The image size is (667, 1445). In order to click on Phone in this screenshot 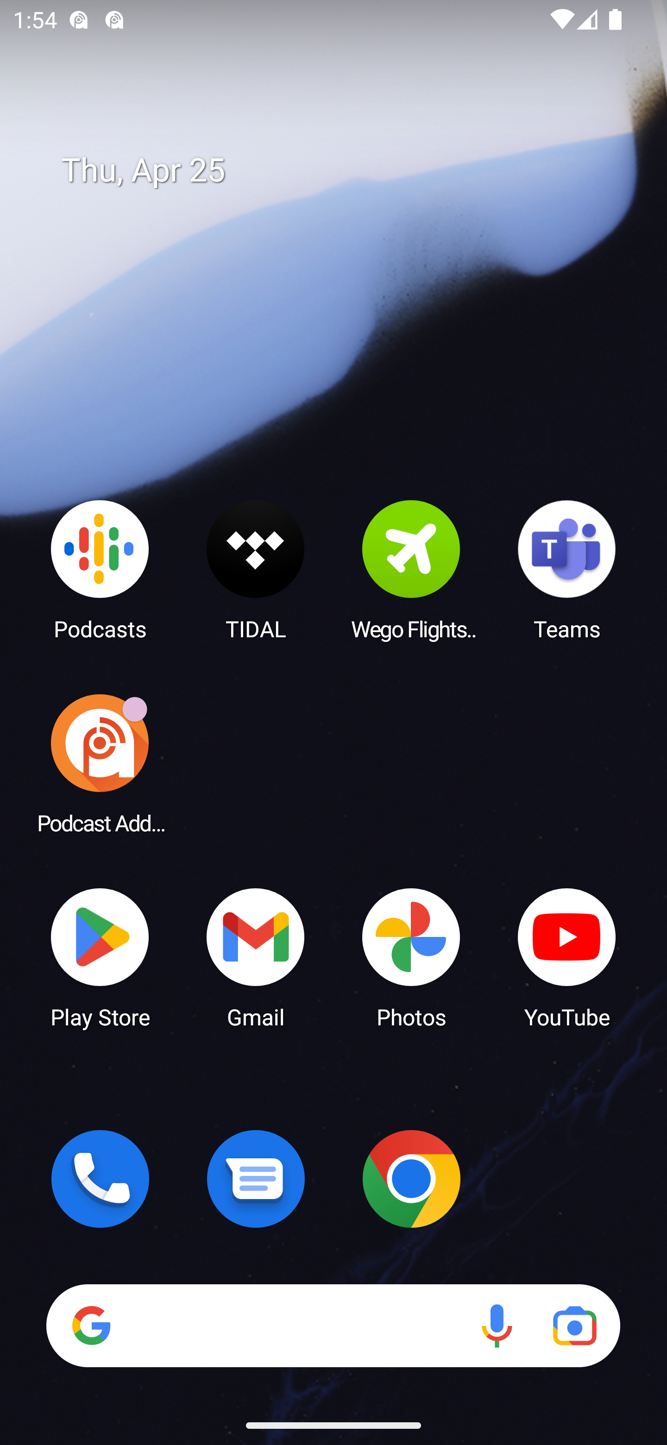, I will do `click(100, 1179)`.